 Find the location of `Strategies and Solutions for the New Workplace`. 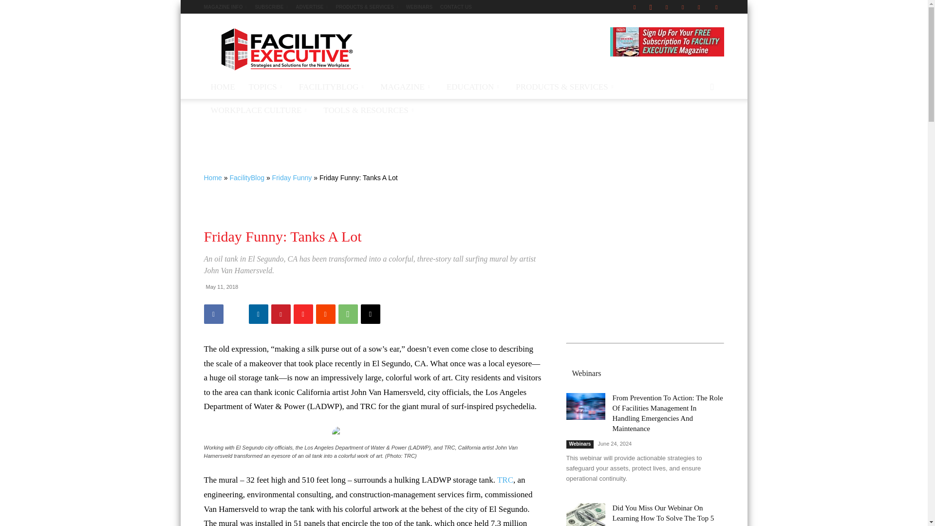

Strategies and Solutions for the New Workplace is located at coordinates (286, 49).